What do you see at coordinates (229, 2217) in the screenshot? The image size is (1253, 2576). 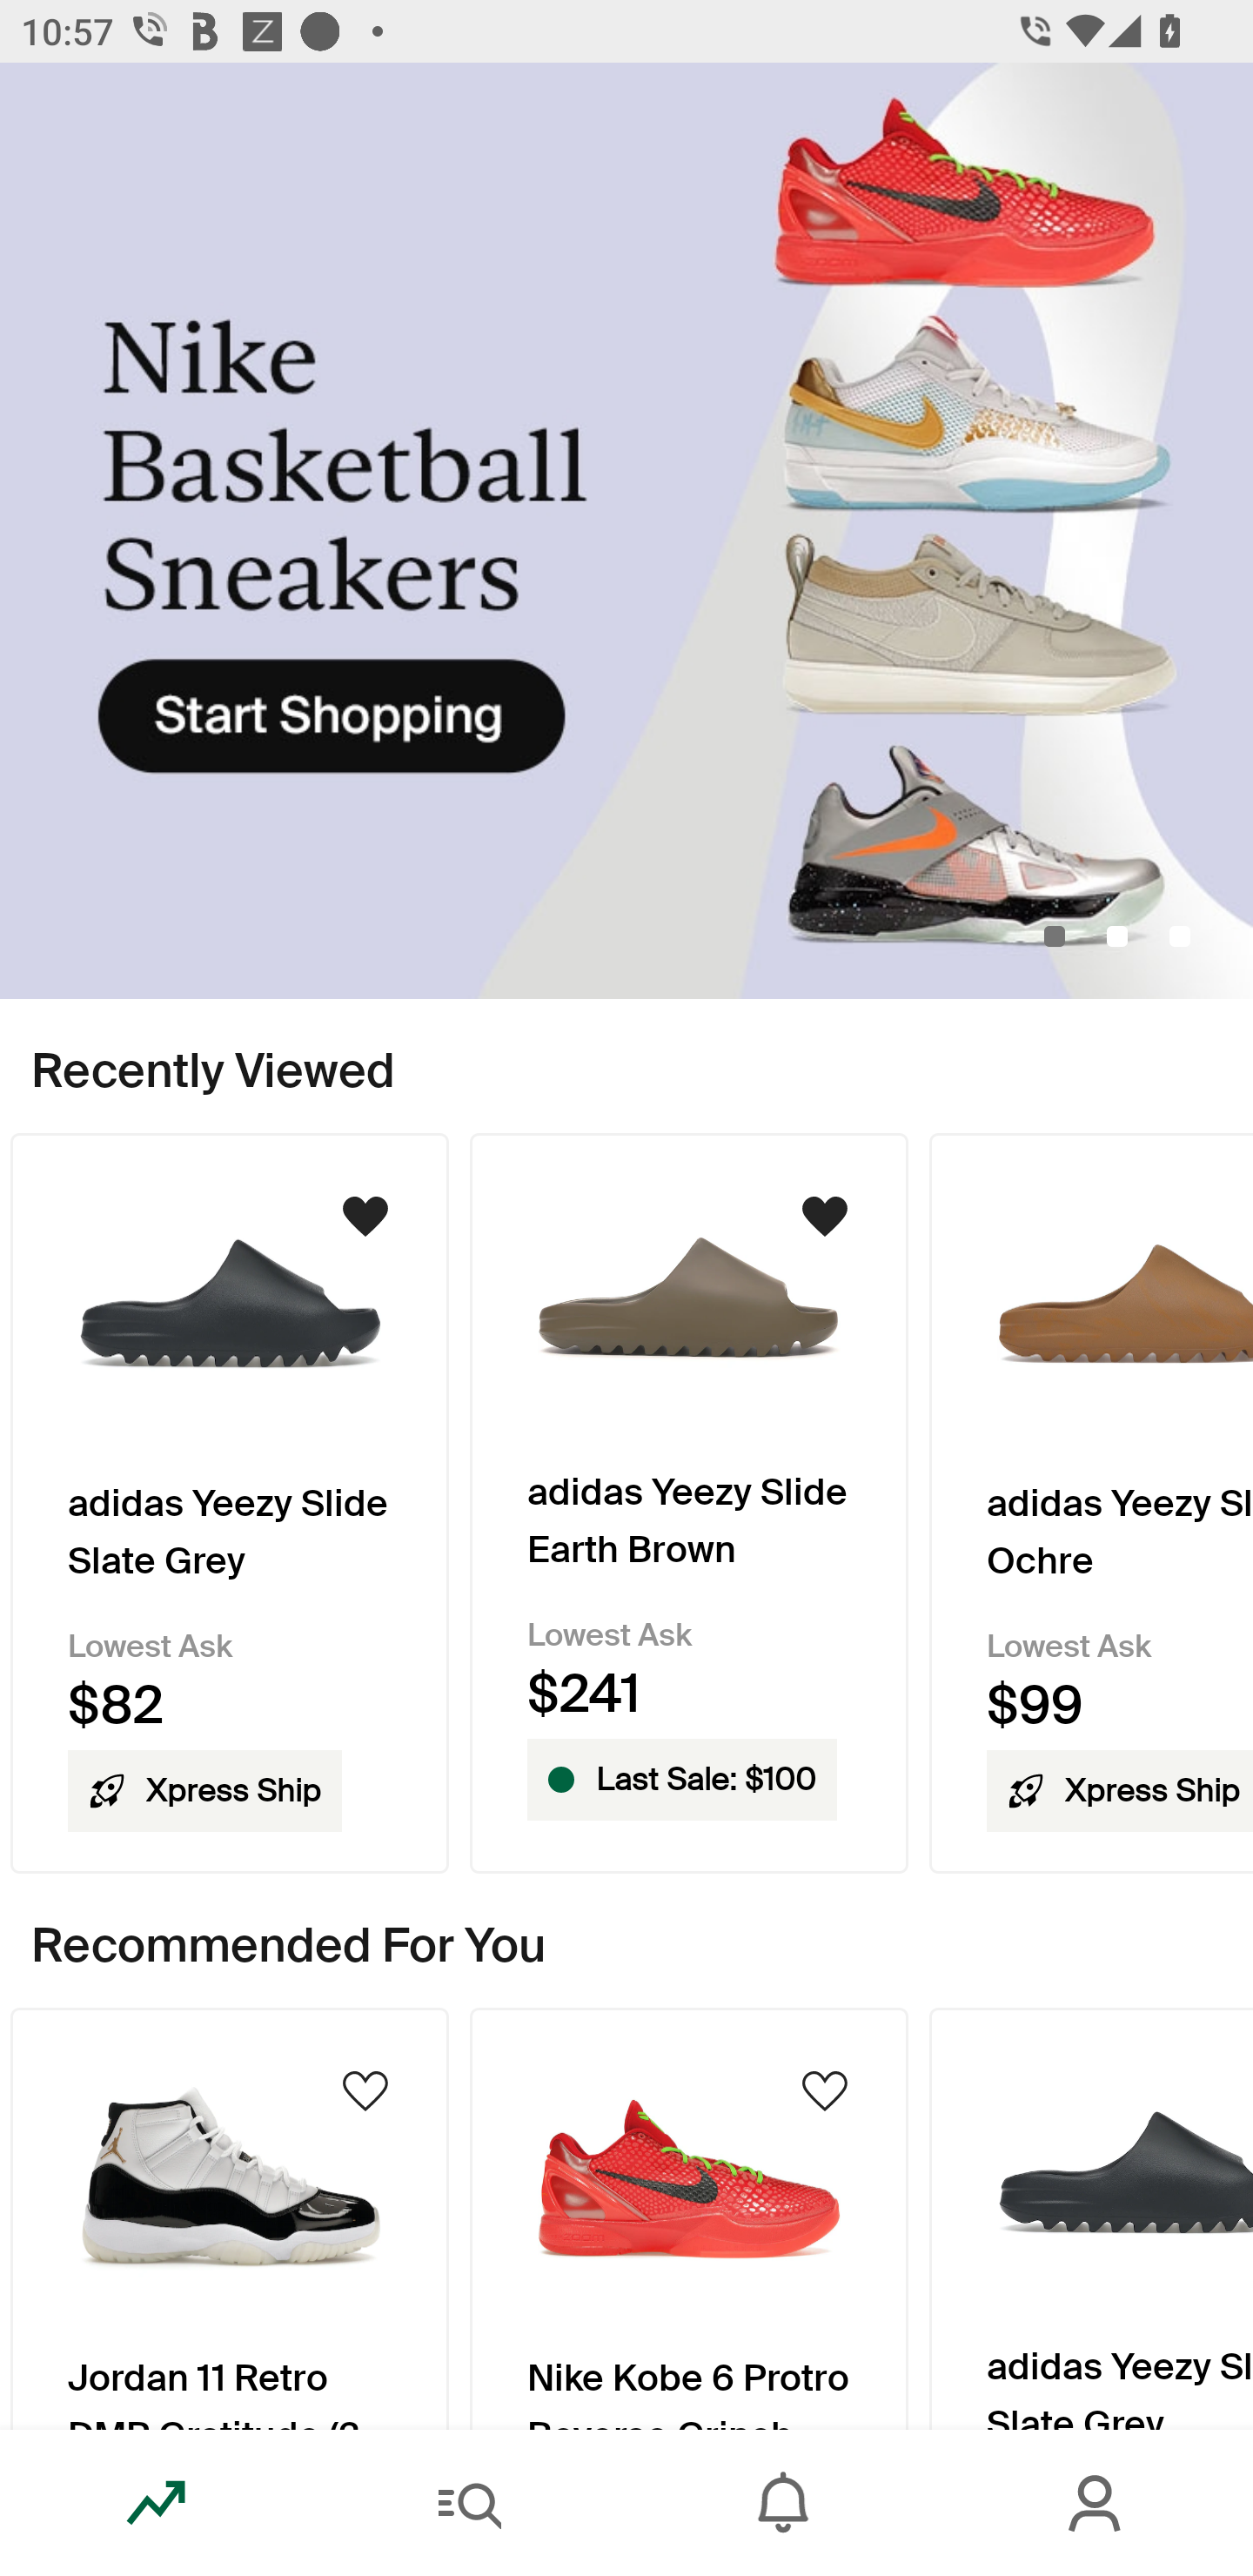 I see `Product Image Jordan 11 Retro DMP Gratitude (2023)` at bounding box center [229, 2217].